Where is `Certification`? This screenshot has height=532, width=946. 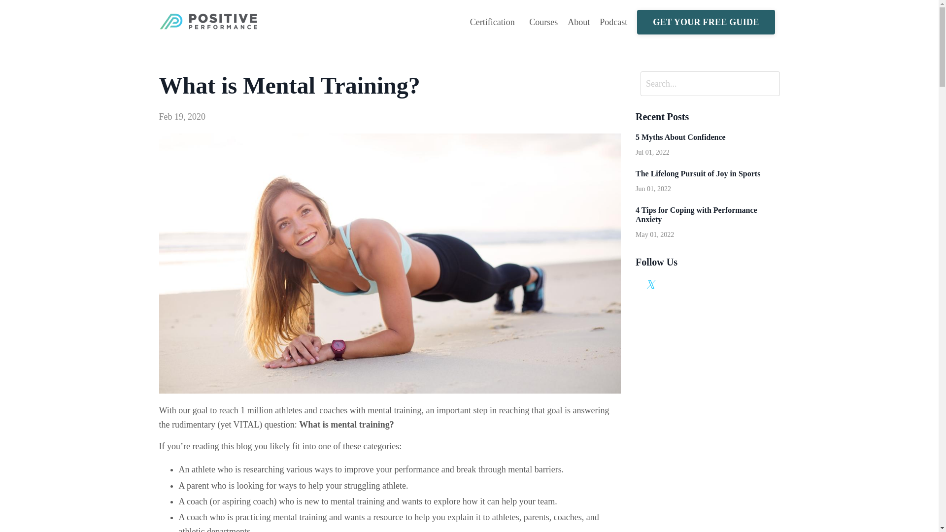 Certification is located at coordinates (495, 23).